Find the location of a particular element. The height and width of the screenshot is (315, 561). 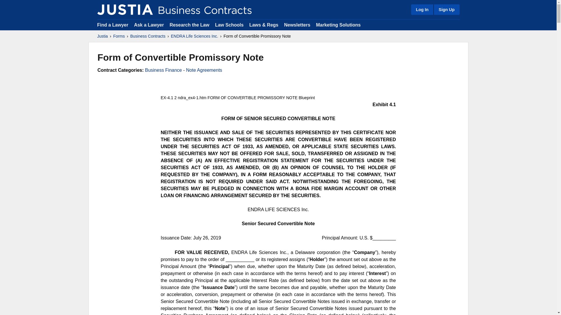

Note Agreements is located at coordinates (204, 70).